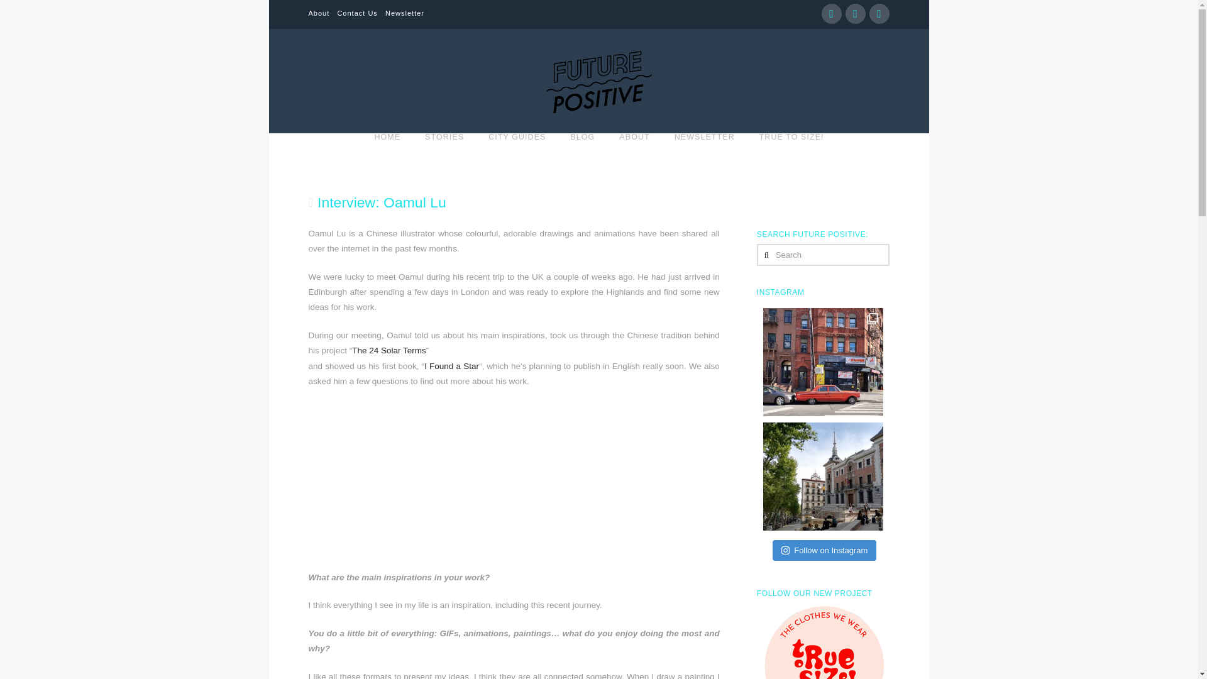 The width and height of the screenshot is (1207, 679). What do you see at coordinates (387, 153) in the screenshot?
I see `HOME` at bounding box center [387, 153].